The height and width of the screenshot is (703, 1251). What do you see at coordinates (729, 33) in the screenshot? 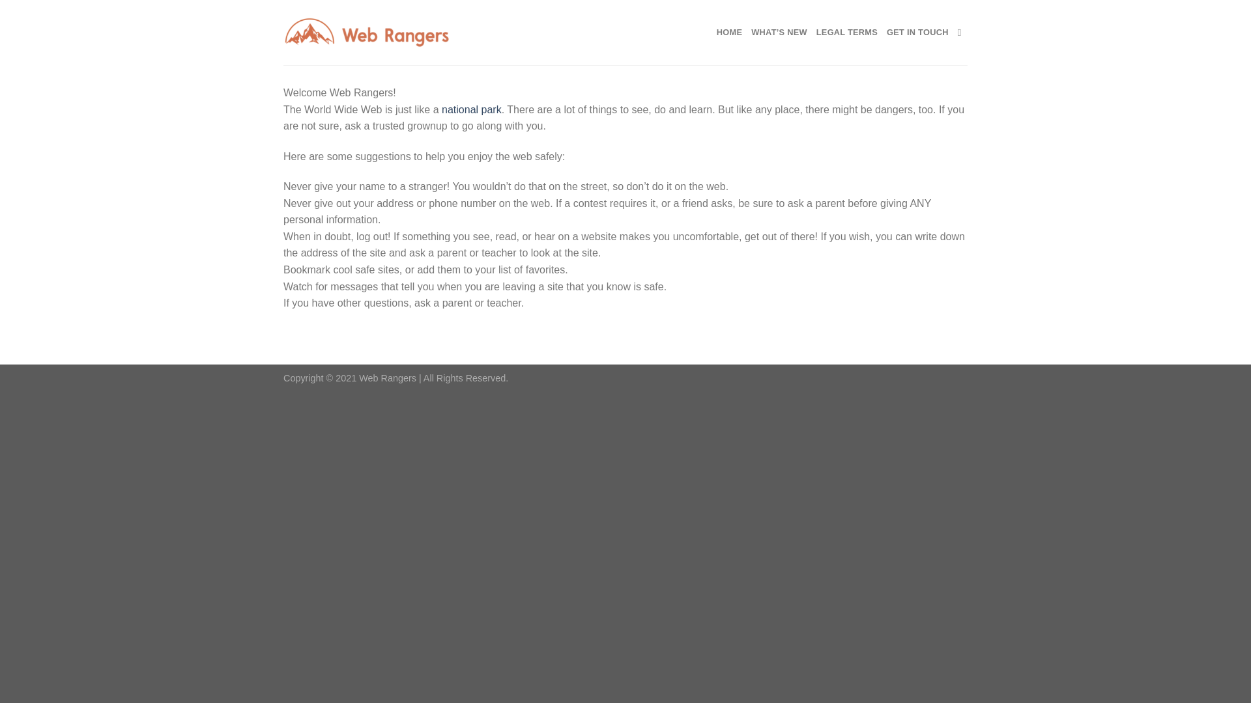
I see `HOME` at bounding box center [729, 33].